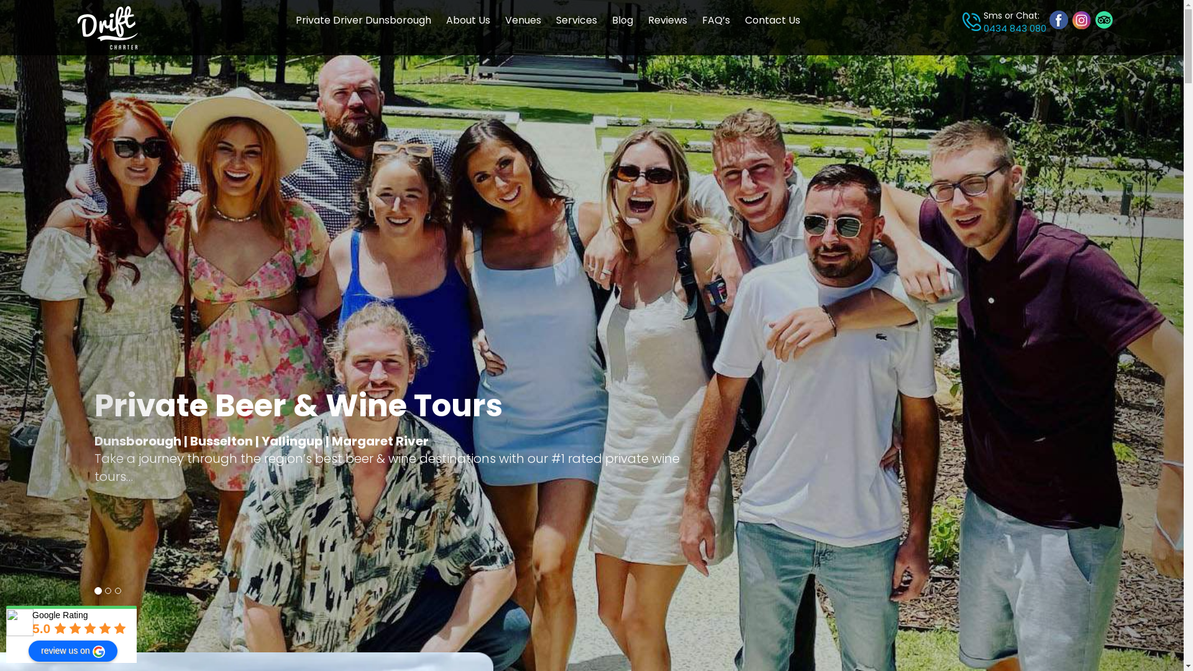  I want to click on About Us, so click(469, 21).